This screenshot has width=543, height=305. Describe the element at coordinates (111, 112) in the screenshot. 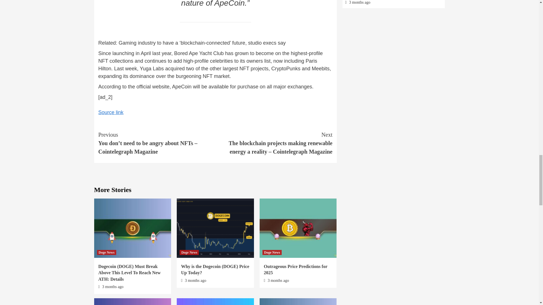

I see `Source link` at that location.